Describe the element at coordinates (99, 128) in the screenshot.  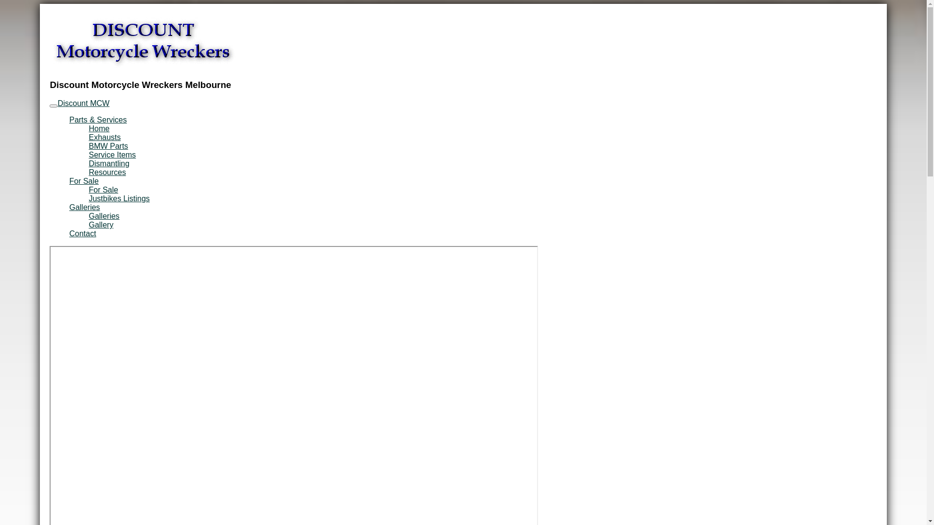
I see `Home` at that location.